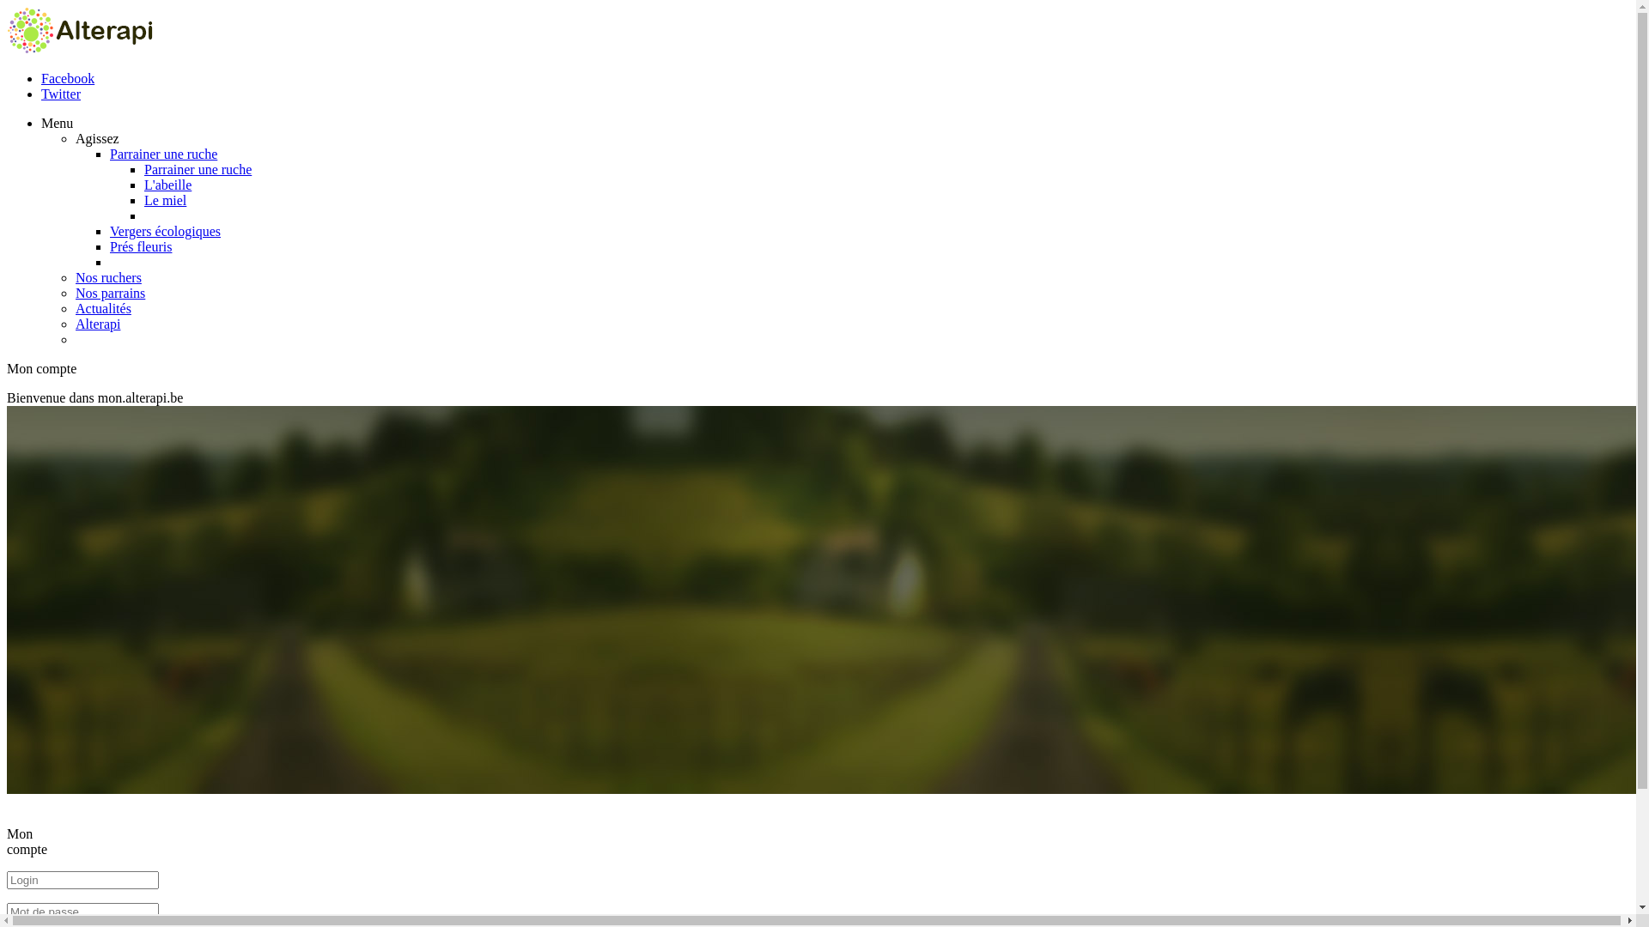 The width and height of the screenshot is (1649, 927). What do you see at coordinates (110, 294) in the screenshot?
I see `Nos parrains` at bounding box center [110, 294].